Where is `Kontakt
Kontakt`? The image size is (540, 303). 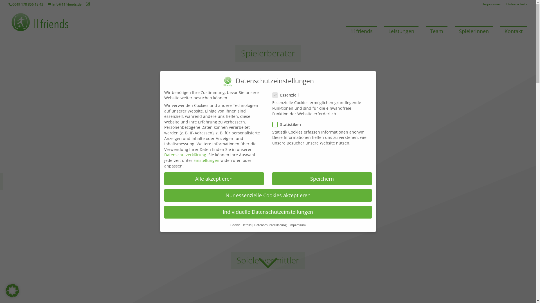
Kontakt
Kontakt is located at coordinates (514, 31).